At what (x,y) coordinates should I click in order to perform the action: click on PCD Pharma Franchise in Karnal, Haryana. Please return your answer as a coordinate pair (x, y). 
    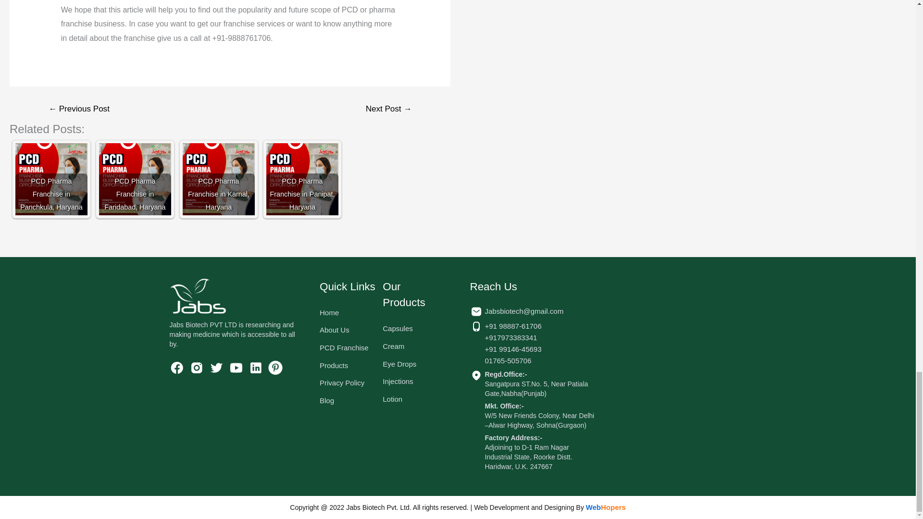
    Looking at the image, I should click on (218, 136).